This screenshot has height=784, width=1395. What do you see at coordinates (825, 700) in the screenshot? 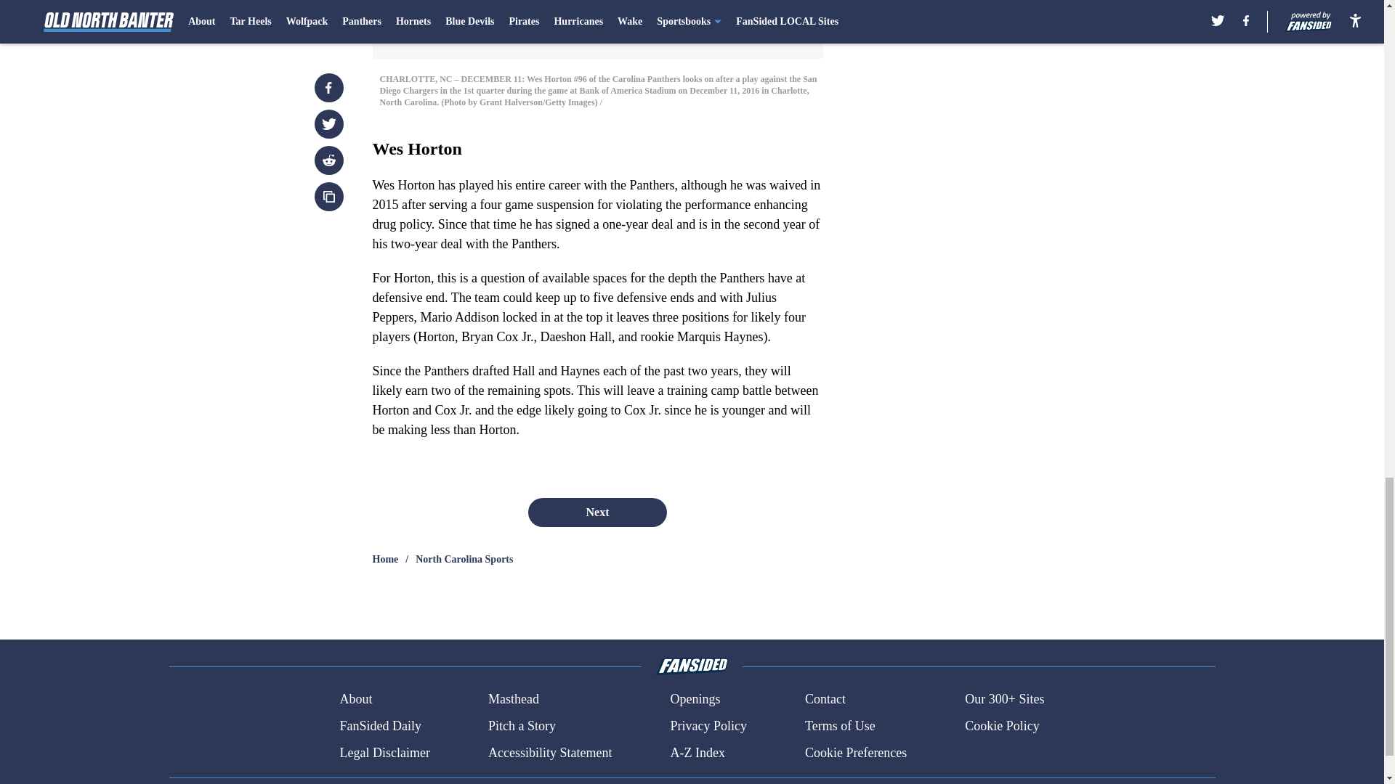
I see `Contact` at bounding box center [825, 700].